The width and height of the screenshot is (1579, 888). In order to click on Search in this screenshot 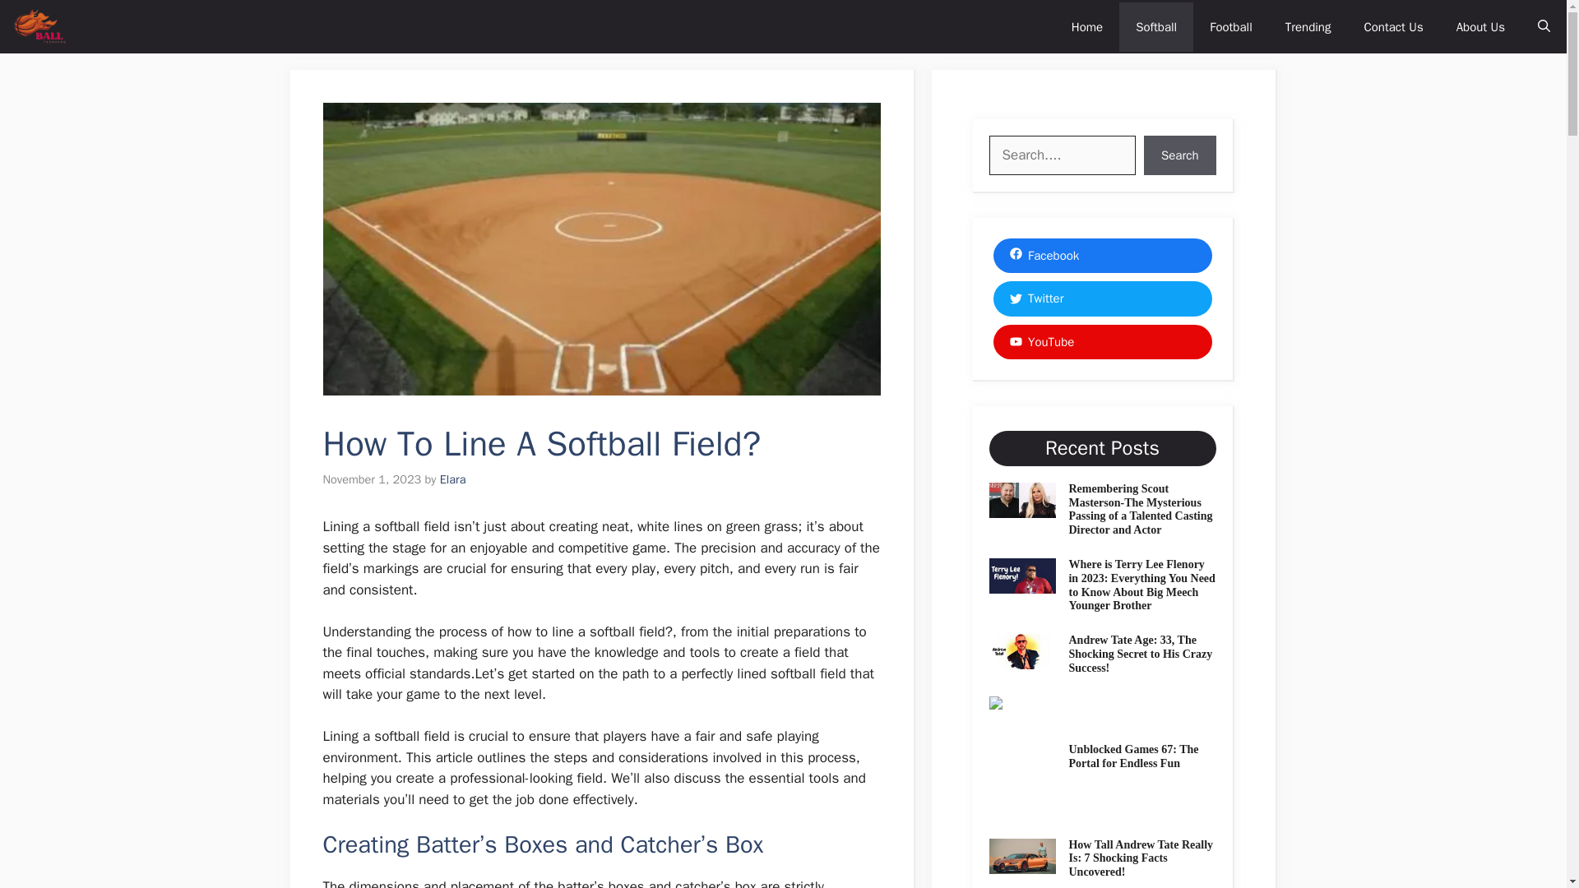, I will do `click(1179, 155)`.